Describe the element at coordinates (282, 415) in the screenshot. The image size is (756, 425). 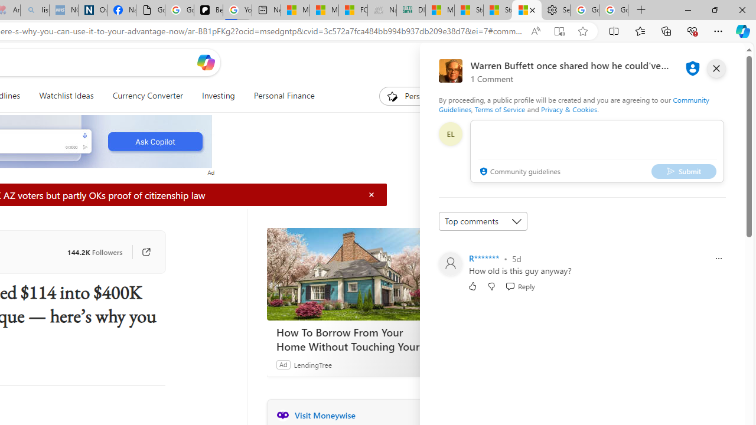
I see `Moneywise` at that location.